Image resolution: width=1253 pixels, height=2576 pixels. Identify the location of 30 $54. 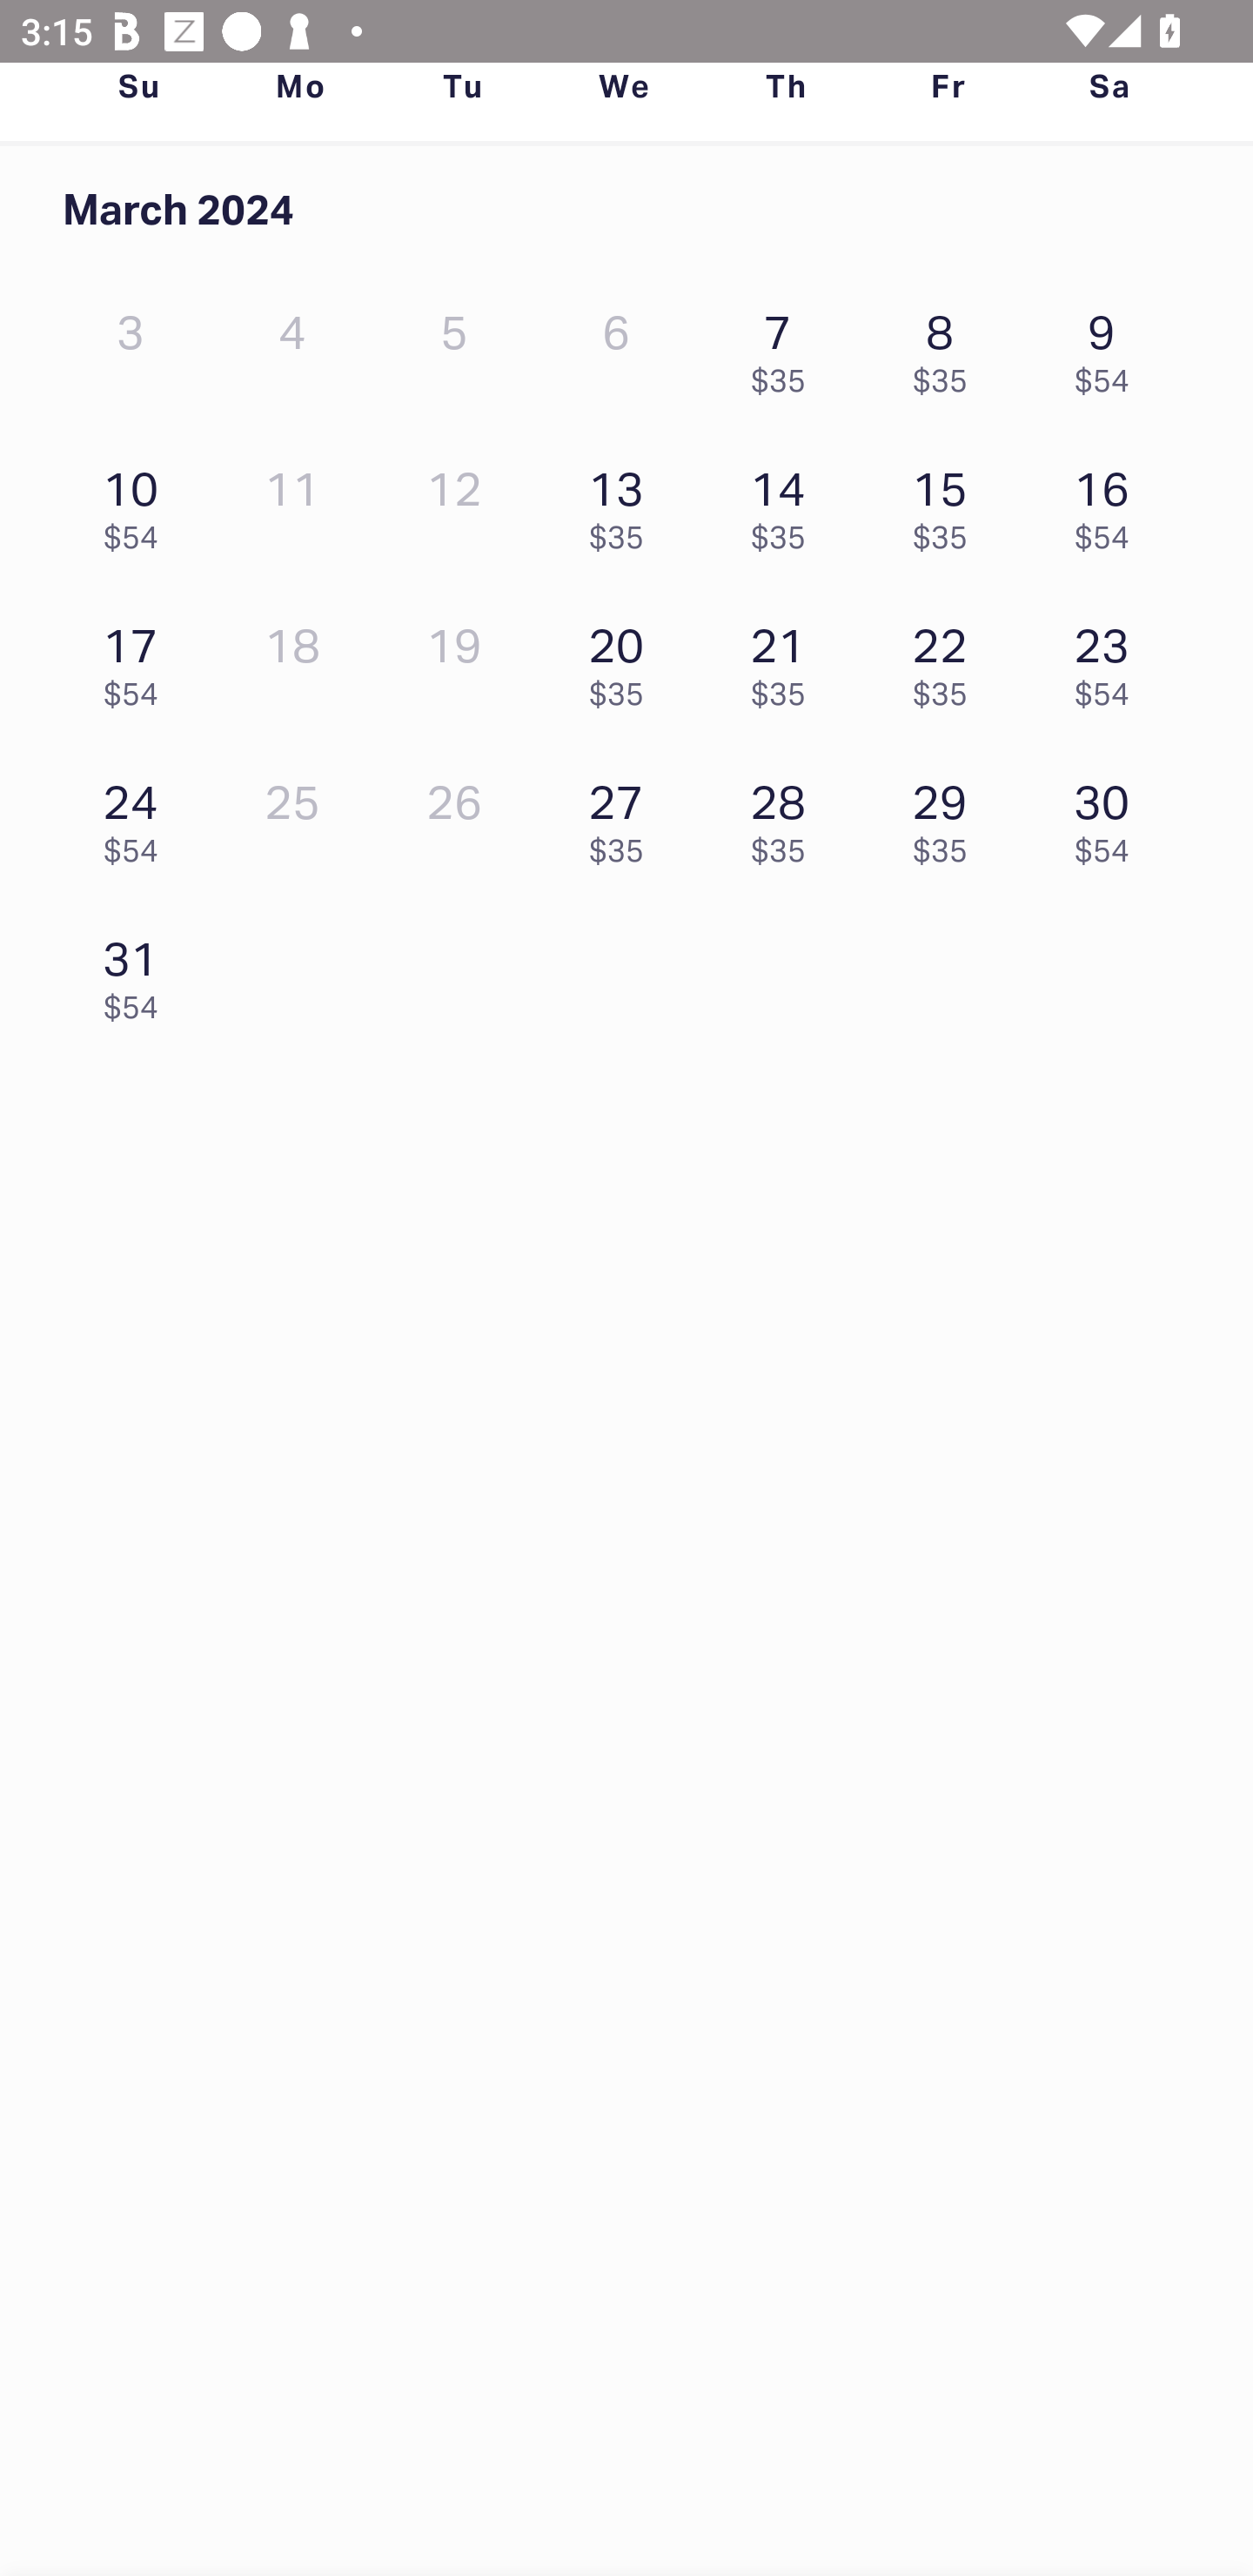
(1109, 816).